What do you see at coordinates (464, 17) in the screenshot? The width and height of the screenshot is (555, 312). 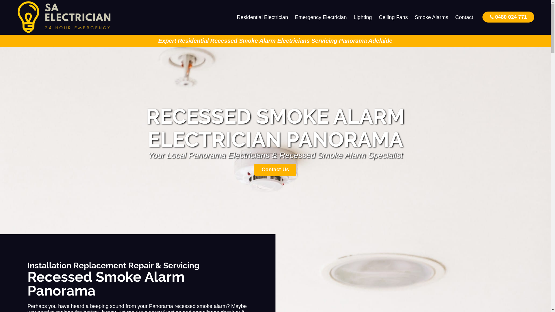 I see `Contact` at bounding box center [464, 17].